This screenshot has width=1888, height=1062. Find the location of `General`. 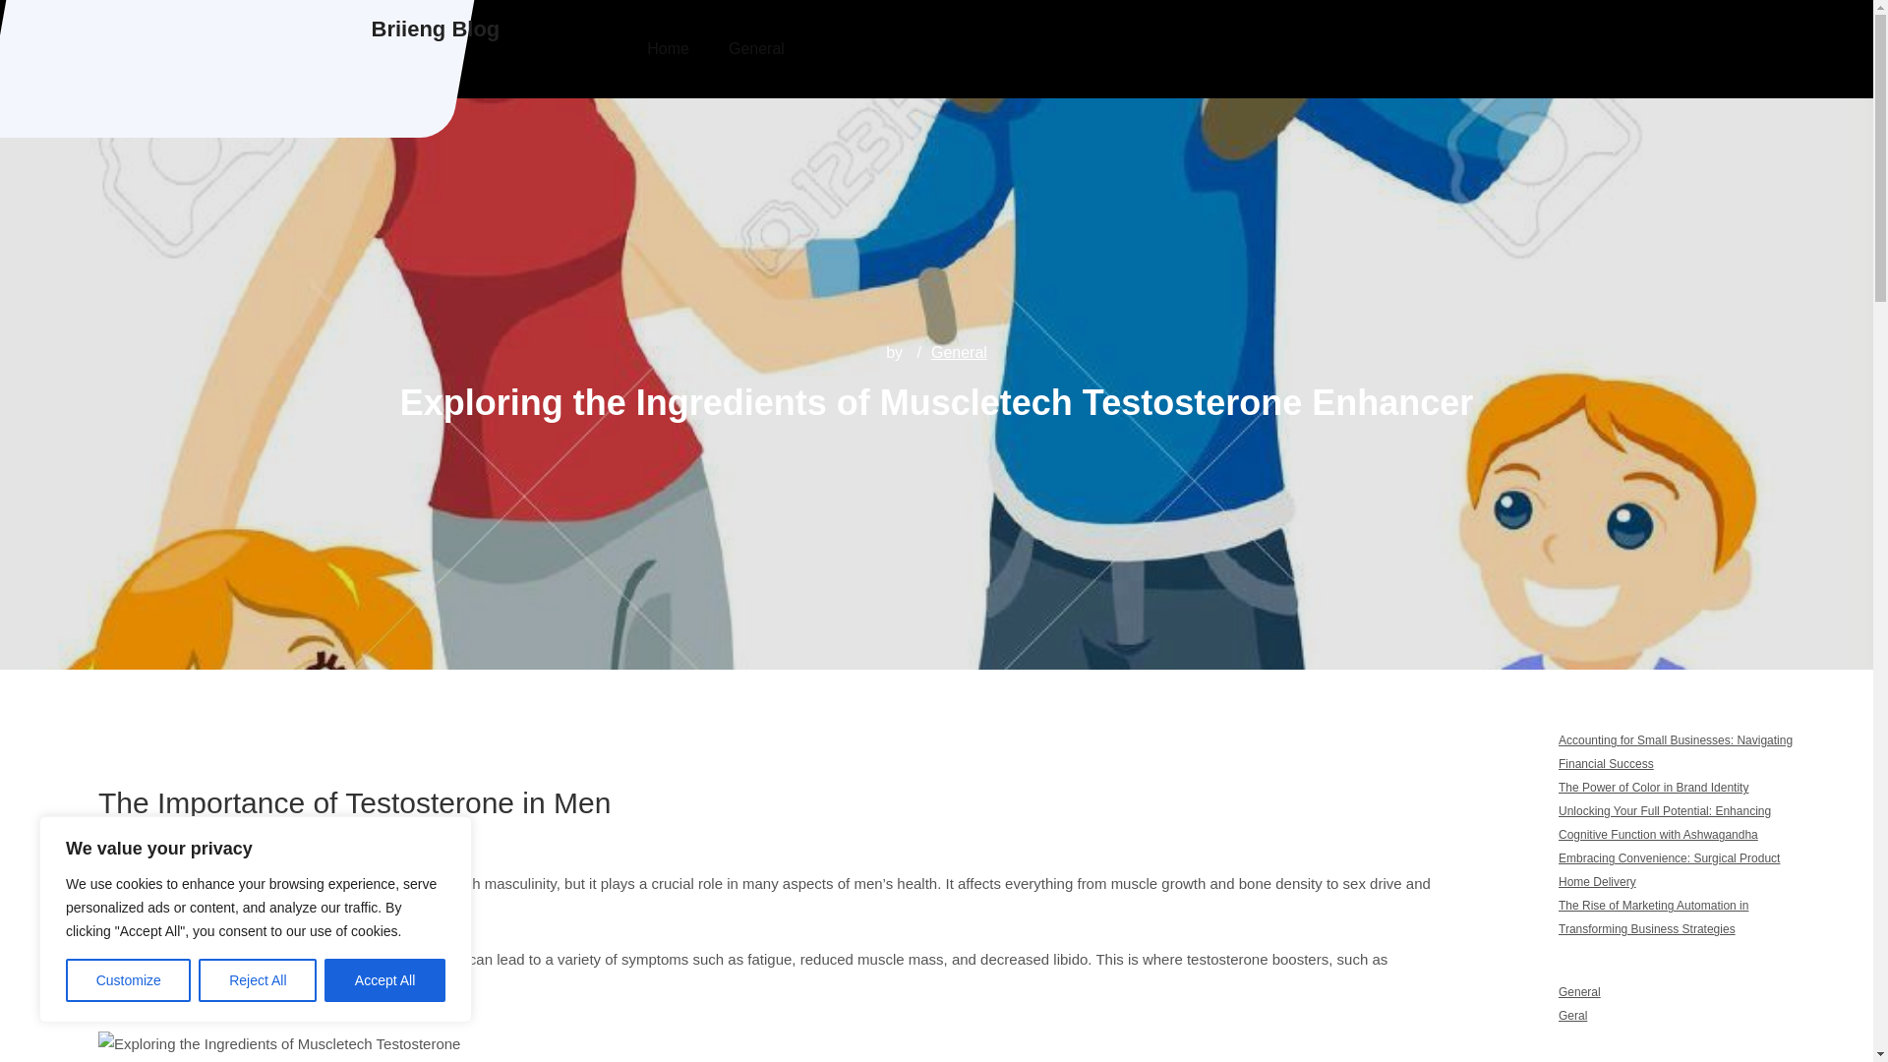

General is located at coordinates (756, 49).